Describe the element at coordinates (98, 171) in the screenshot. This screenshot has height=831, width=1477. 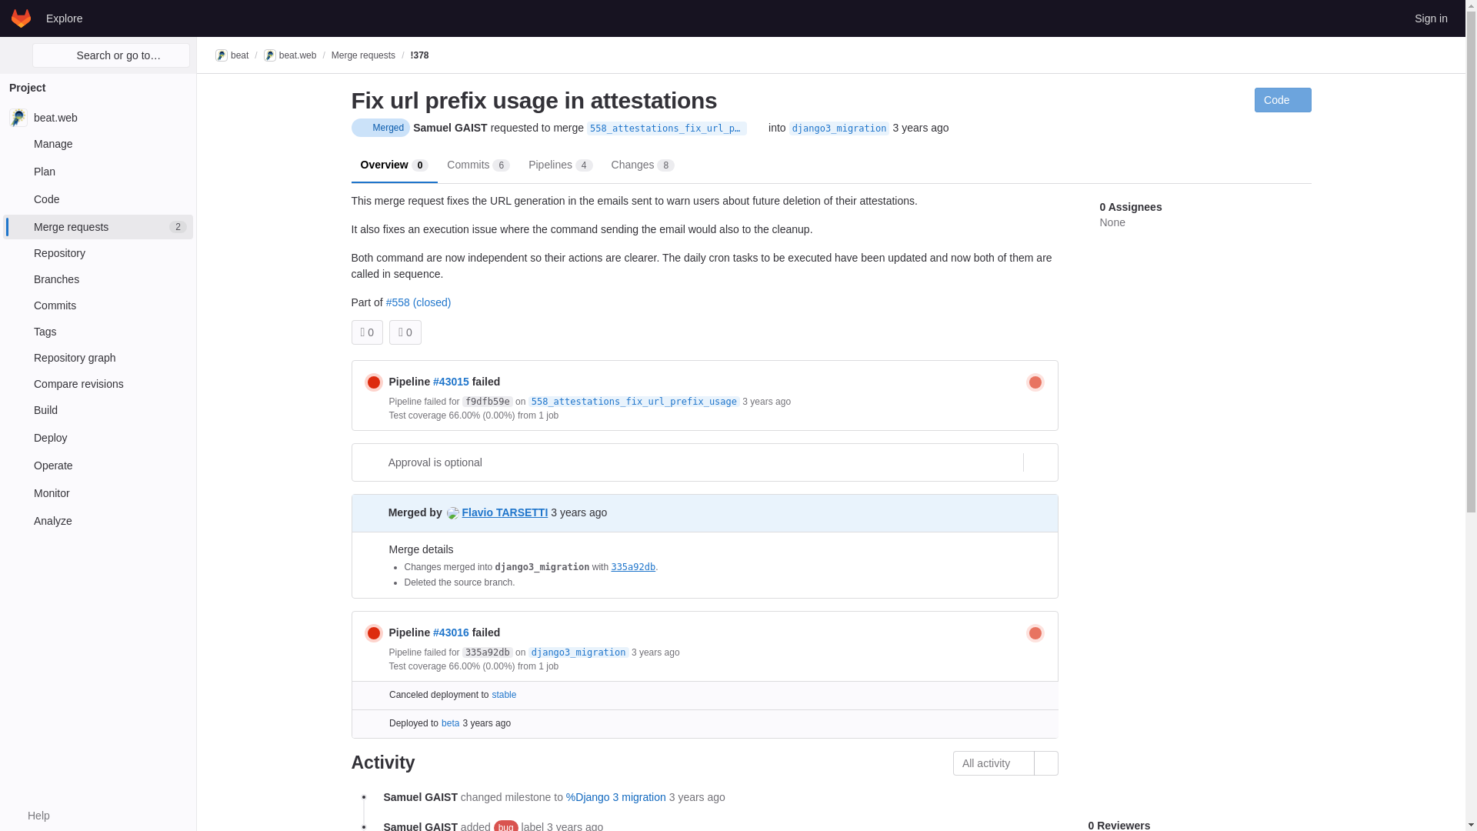
I see `Plan` at that location.